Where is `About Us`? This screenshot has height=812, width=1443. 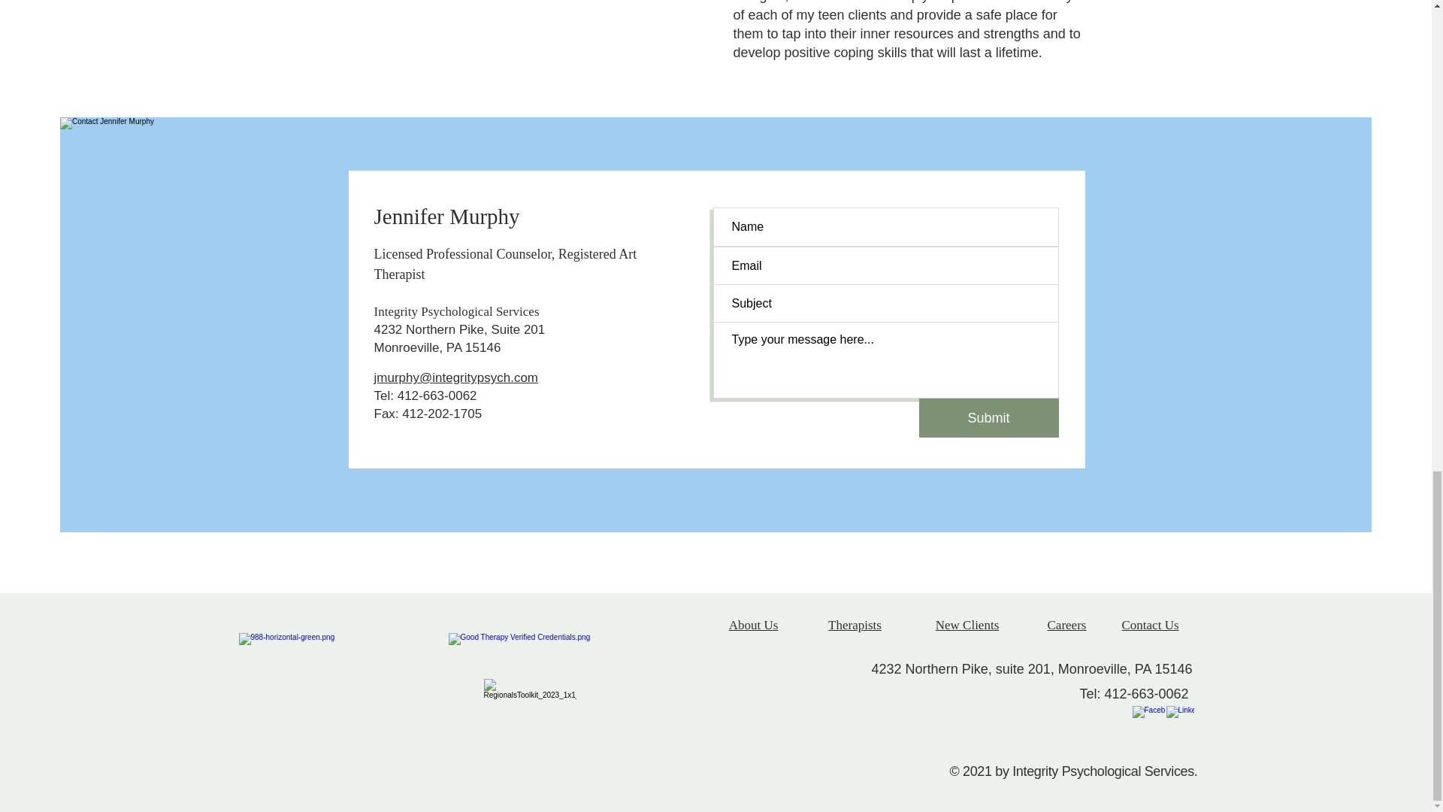
About Us is located at coordinates (753, 625).